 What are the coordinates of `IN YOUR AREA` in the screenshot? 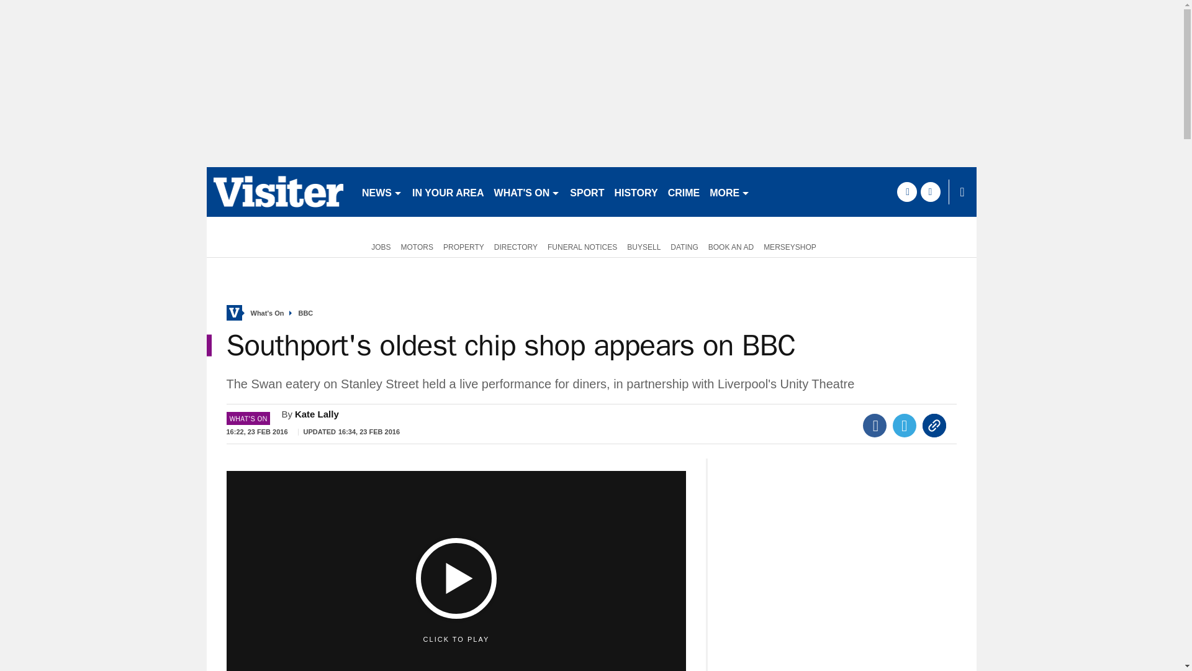 It's located at (448, 191).